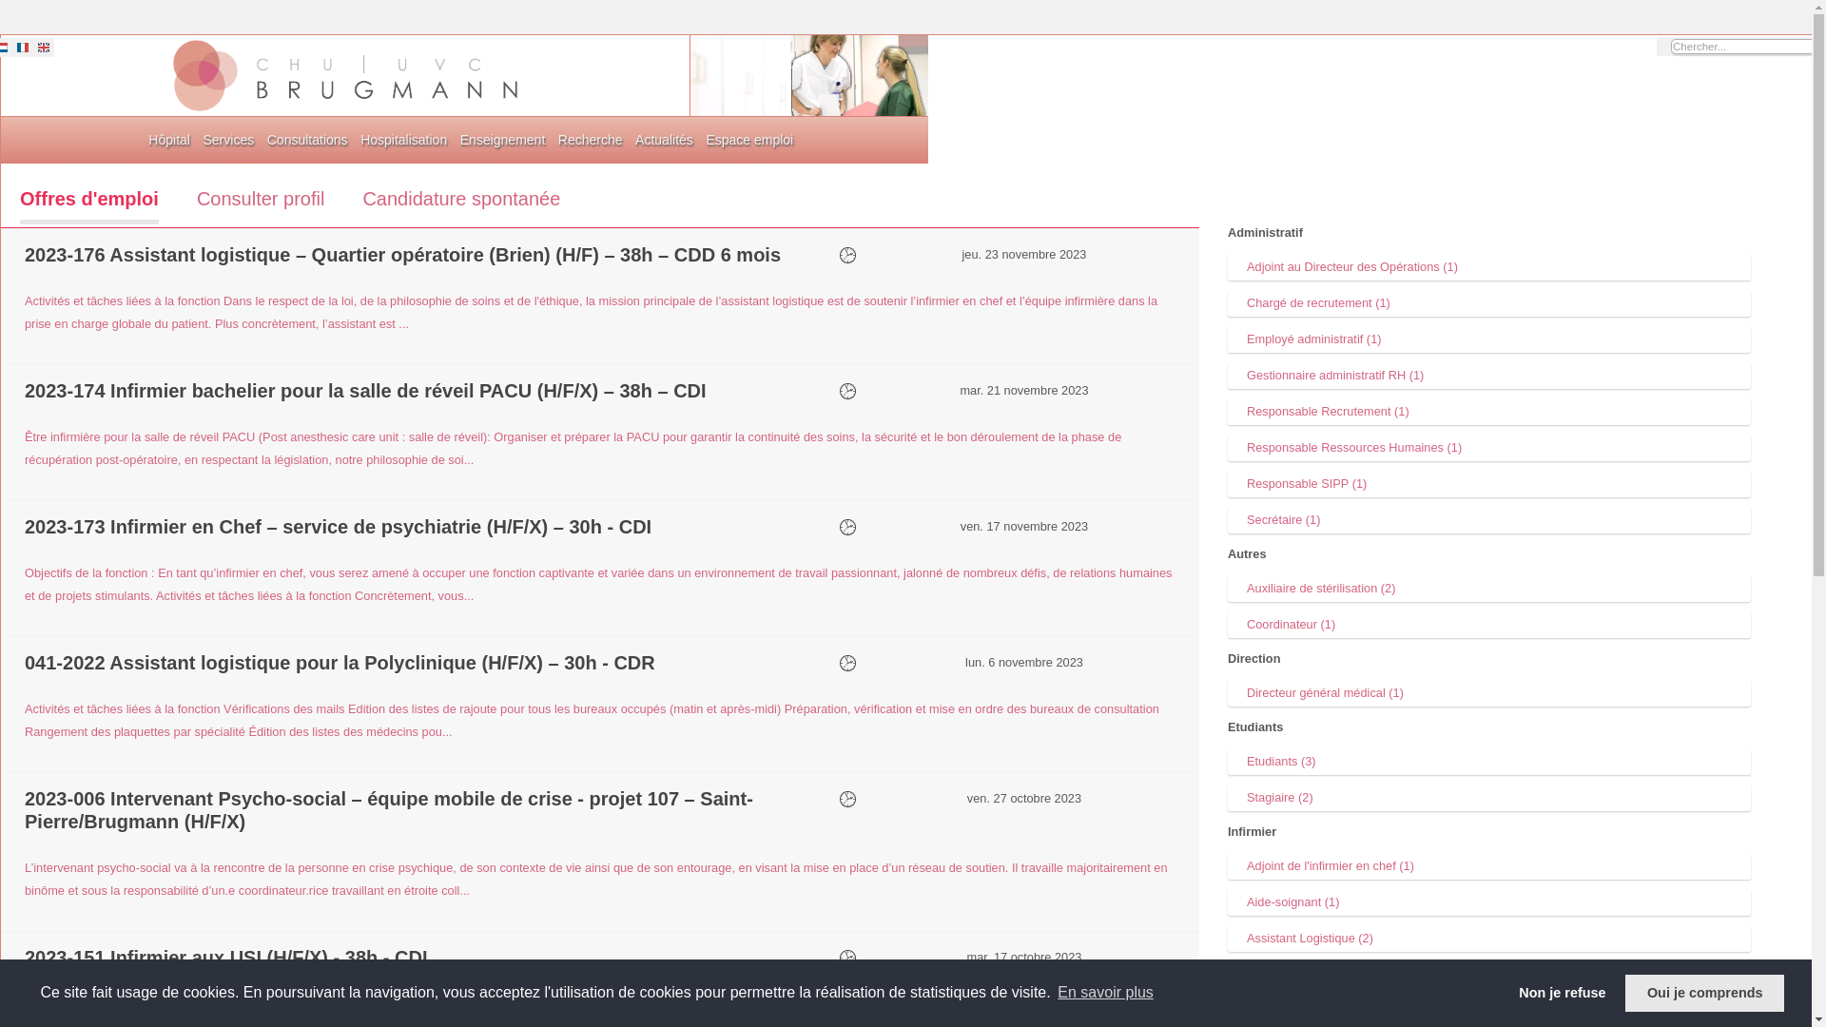  What do you see at coordinates (1489, 411) in the screenshot?
I see `Responsable Recrutement (1)` at bounding box center [1489, 411].